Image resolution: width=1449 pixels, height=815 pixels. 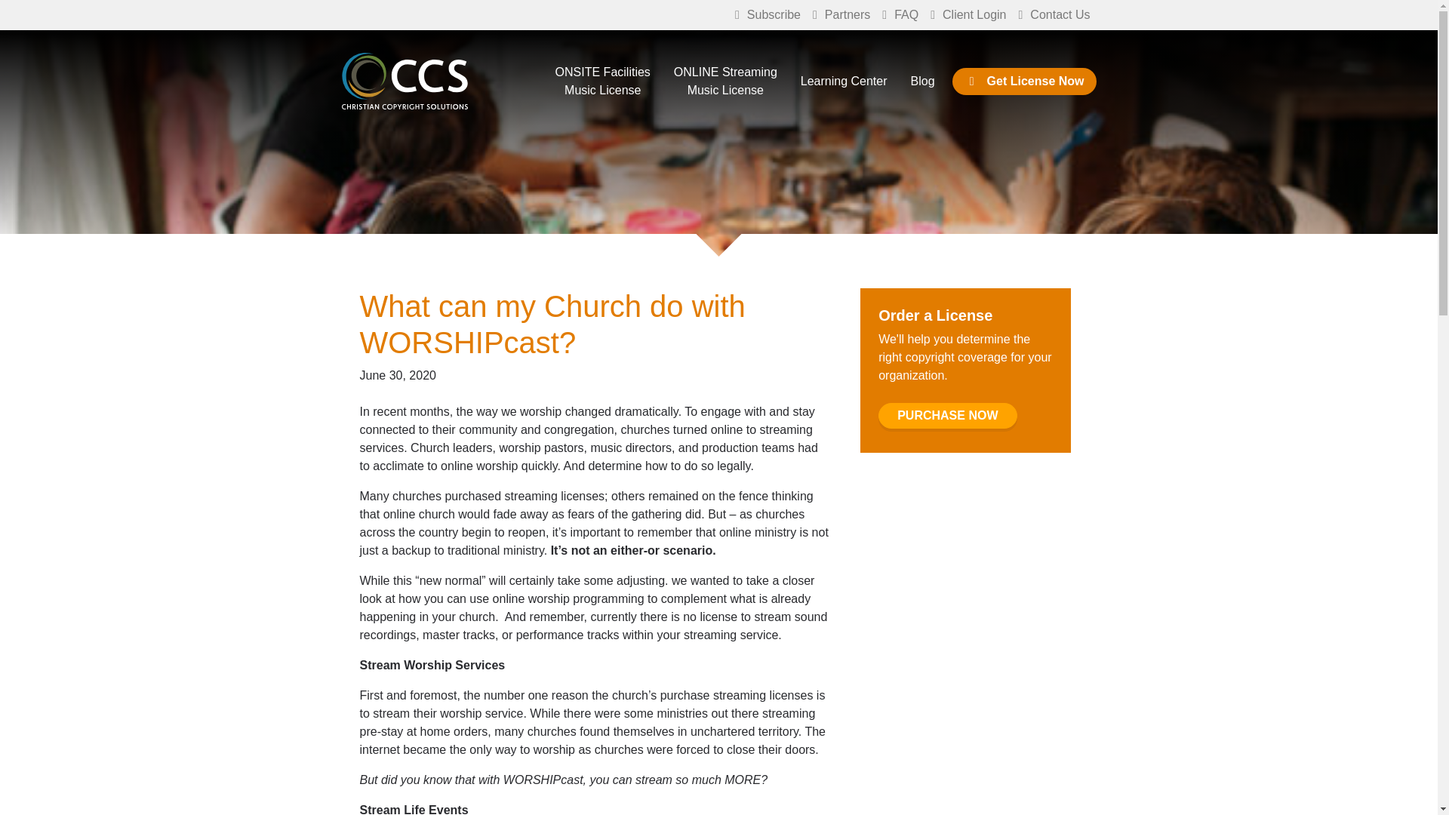 I want to click on PURCHASE NOW, so click(x=726, y=81).